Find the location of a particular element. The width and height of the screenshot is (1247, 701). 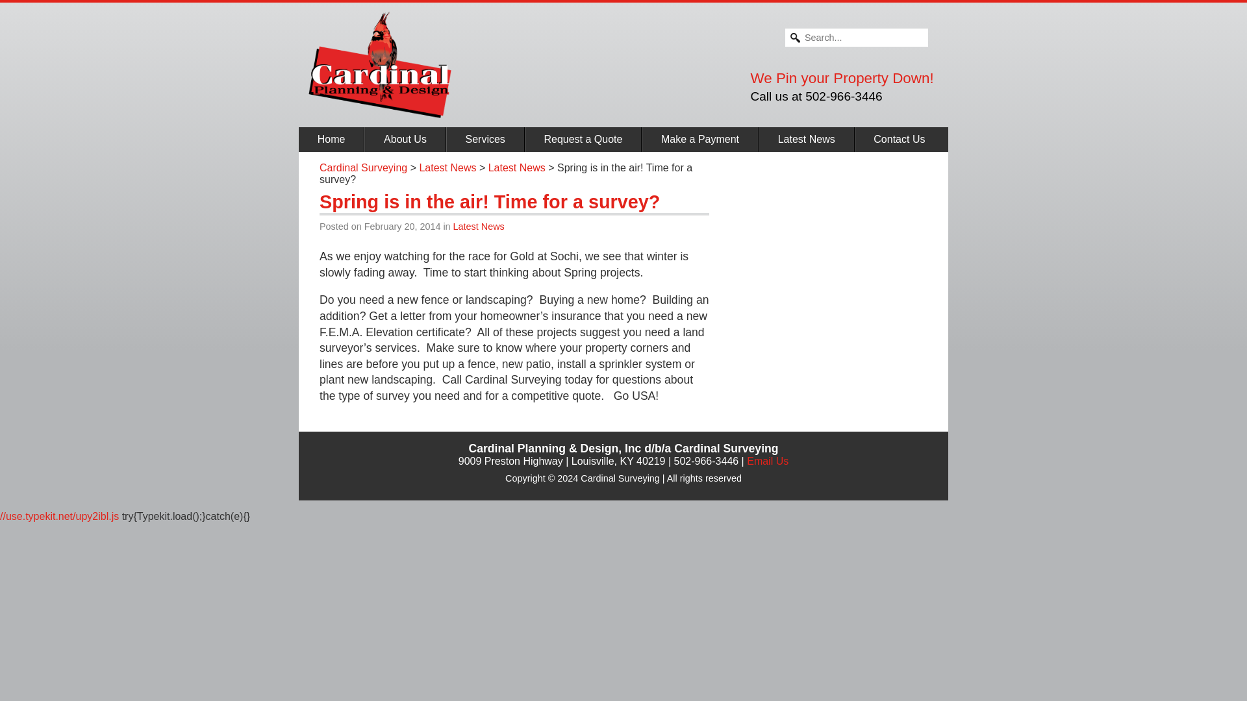

Latest News is located at coordinates (479, 227).